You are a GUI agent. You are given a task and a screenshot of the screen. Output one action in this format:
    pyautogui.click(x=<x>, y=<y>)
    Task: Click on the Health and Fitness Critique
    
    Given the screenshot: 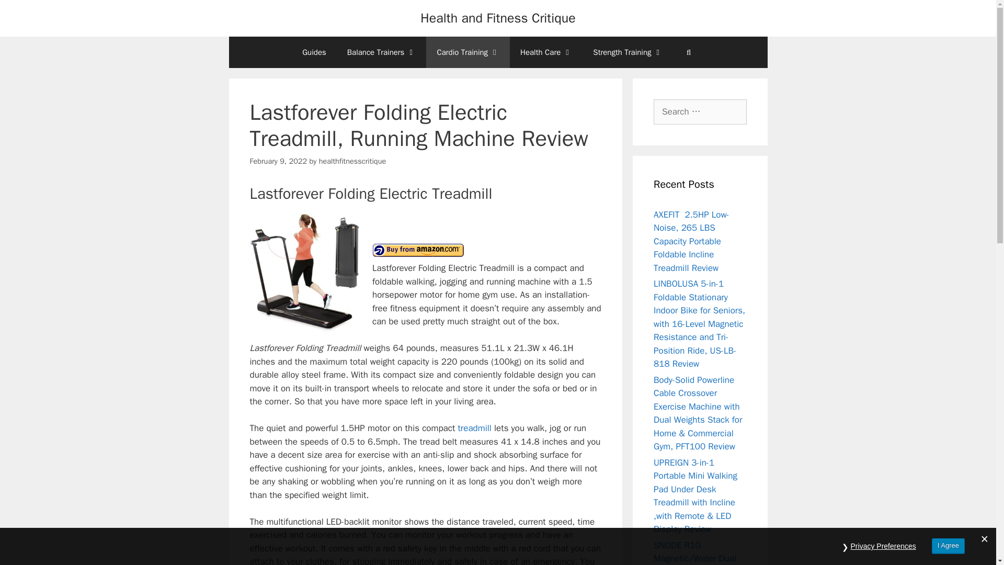 What is the action you would take?
    pyautogui.click(x=498, y=18)
    